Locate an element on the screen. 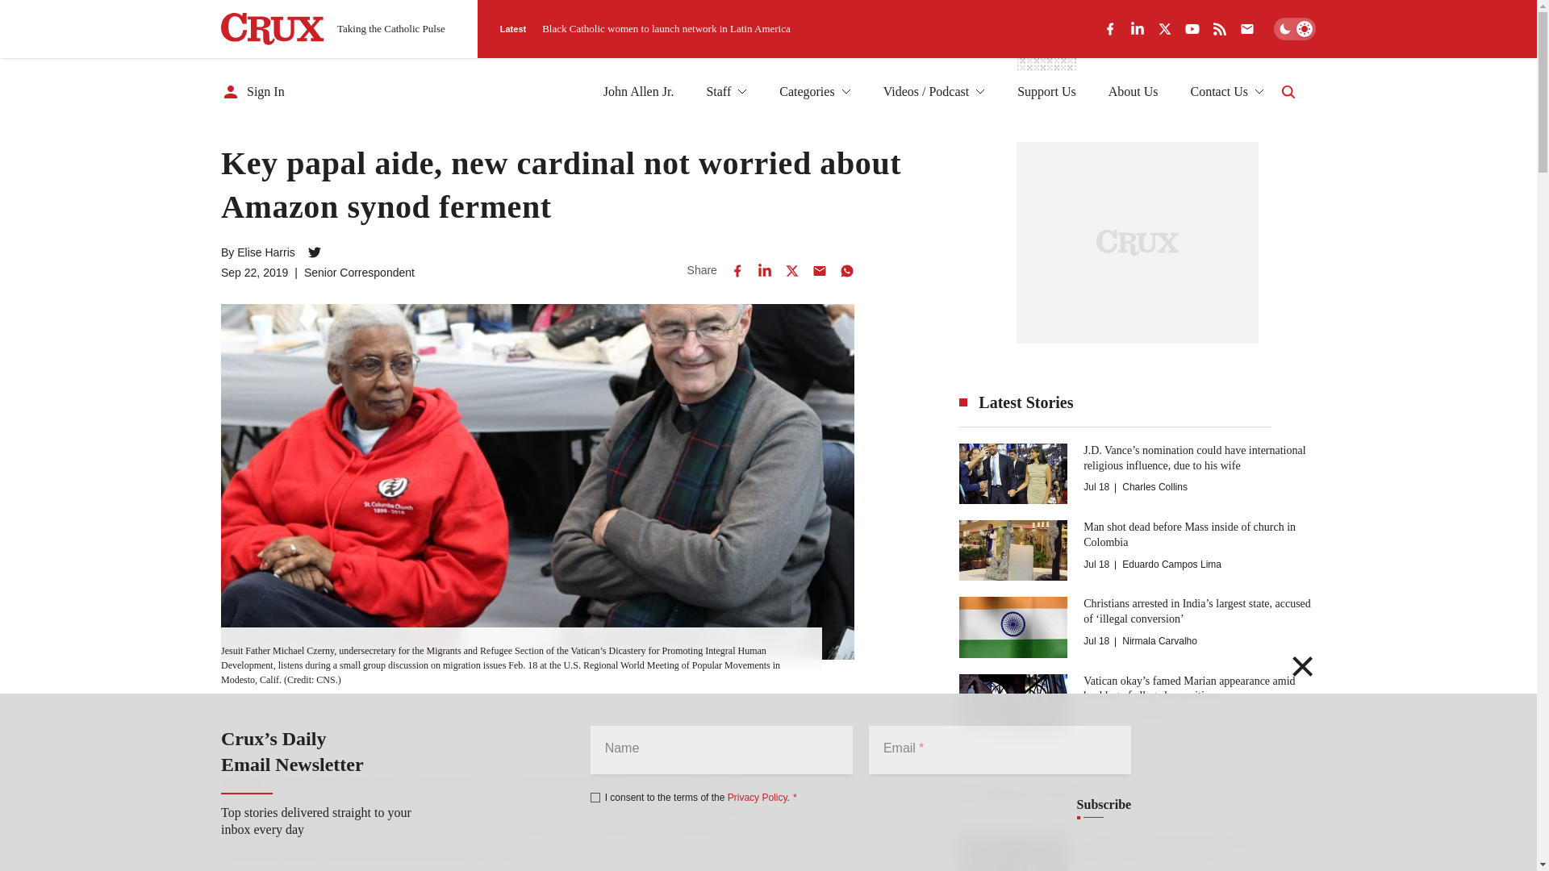  Black Catholic women to launch network in Latin America is located at coordinates (666, 28).